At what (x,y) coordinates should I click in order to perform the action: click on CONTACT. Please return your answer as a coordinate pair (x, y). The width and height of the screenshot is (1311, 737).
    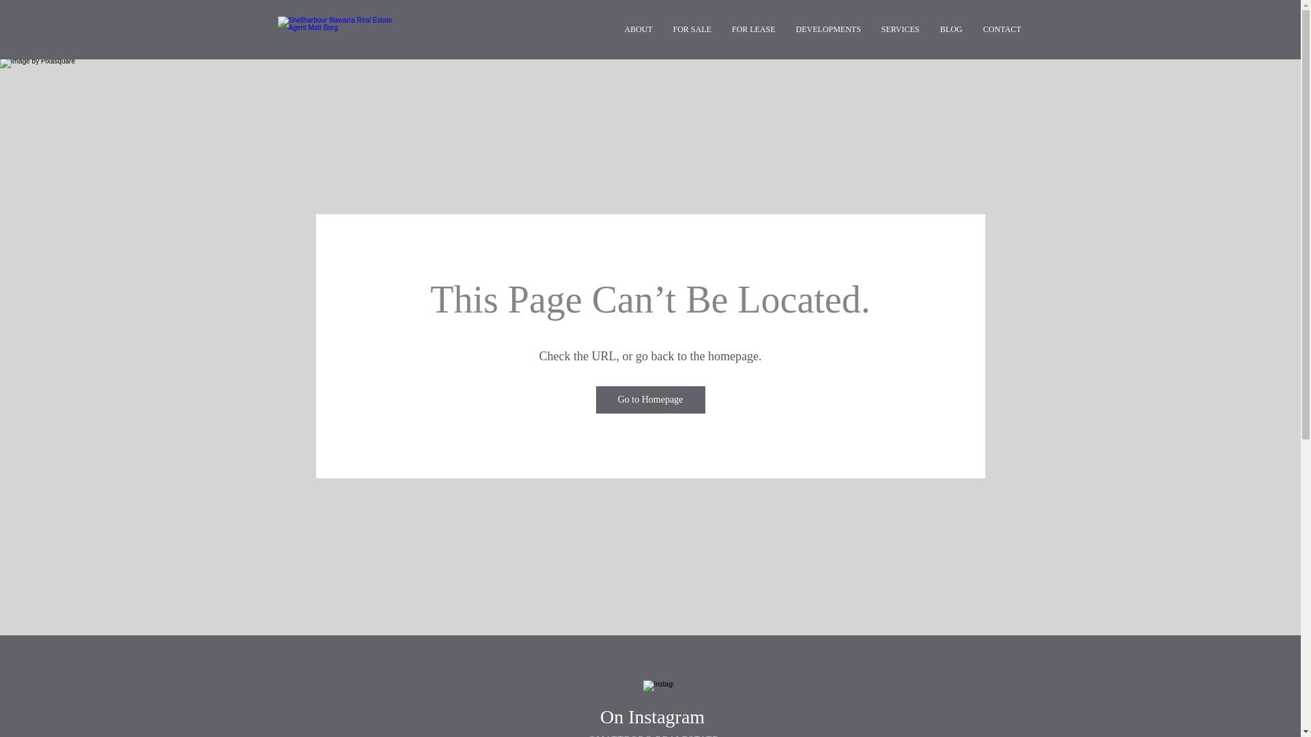
    Looking at the image, I should click on (1002, 30).